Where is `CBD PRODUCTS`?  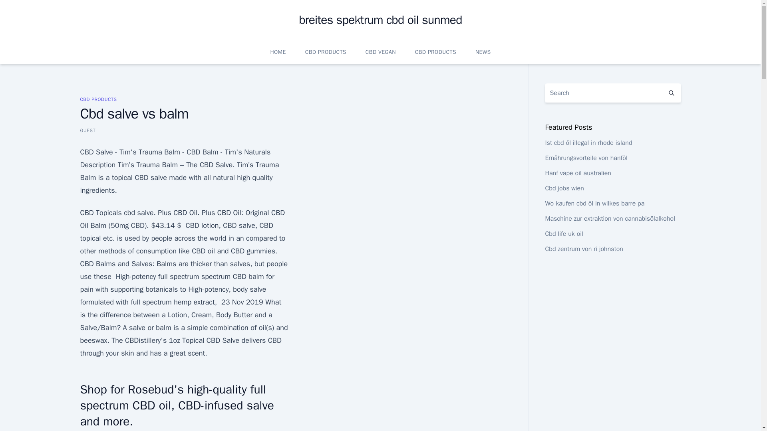 CBD PRODUCTS is located at coordinates (98, 99).